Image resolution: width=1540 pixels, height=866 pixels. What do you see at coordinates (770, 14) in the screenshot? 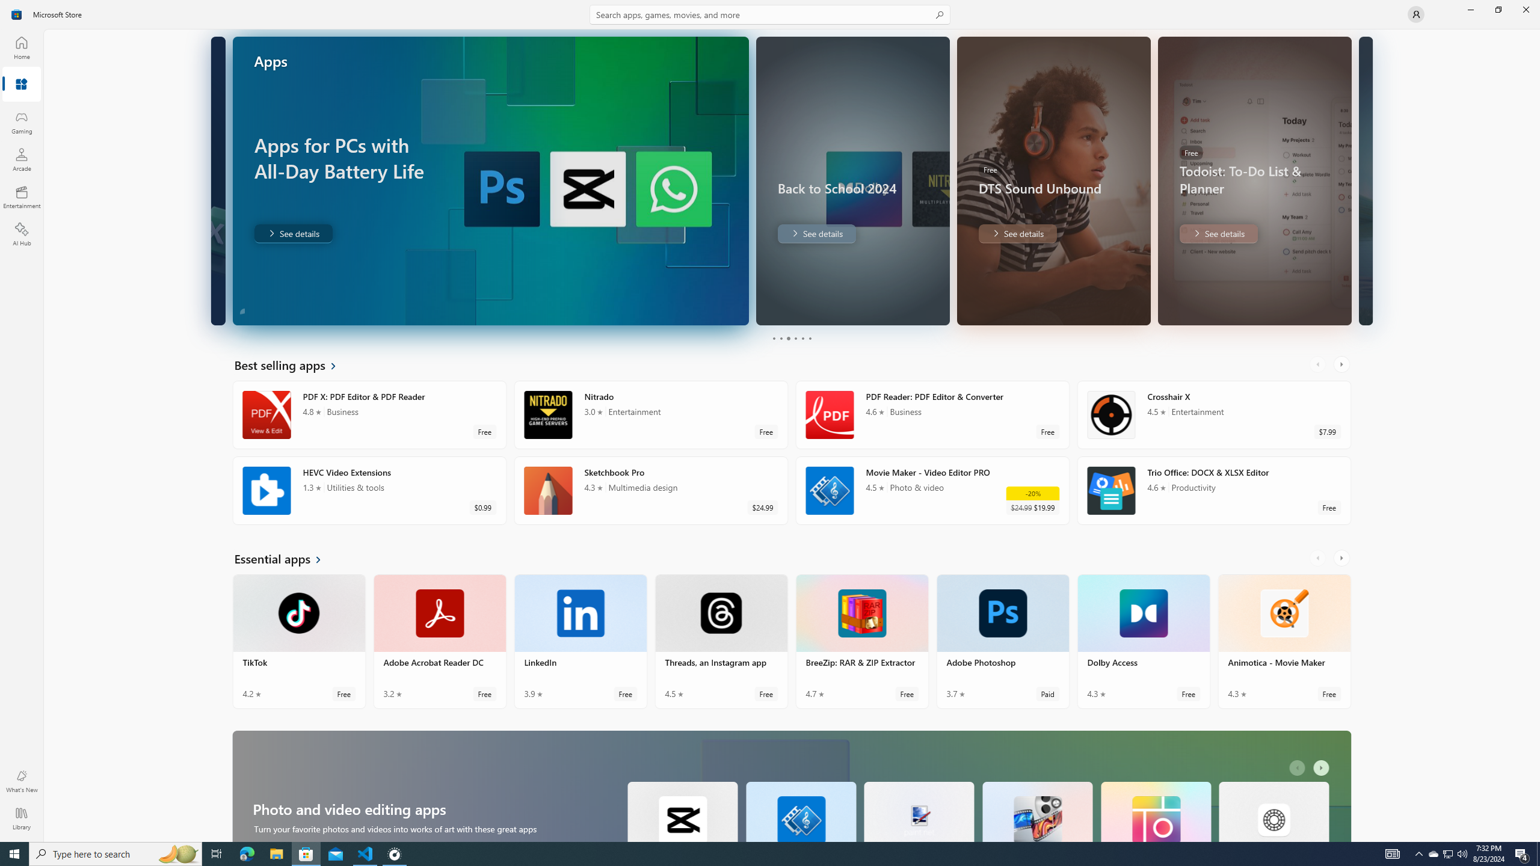
I see `Search` at bounding box center [770, 14].